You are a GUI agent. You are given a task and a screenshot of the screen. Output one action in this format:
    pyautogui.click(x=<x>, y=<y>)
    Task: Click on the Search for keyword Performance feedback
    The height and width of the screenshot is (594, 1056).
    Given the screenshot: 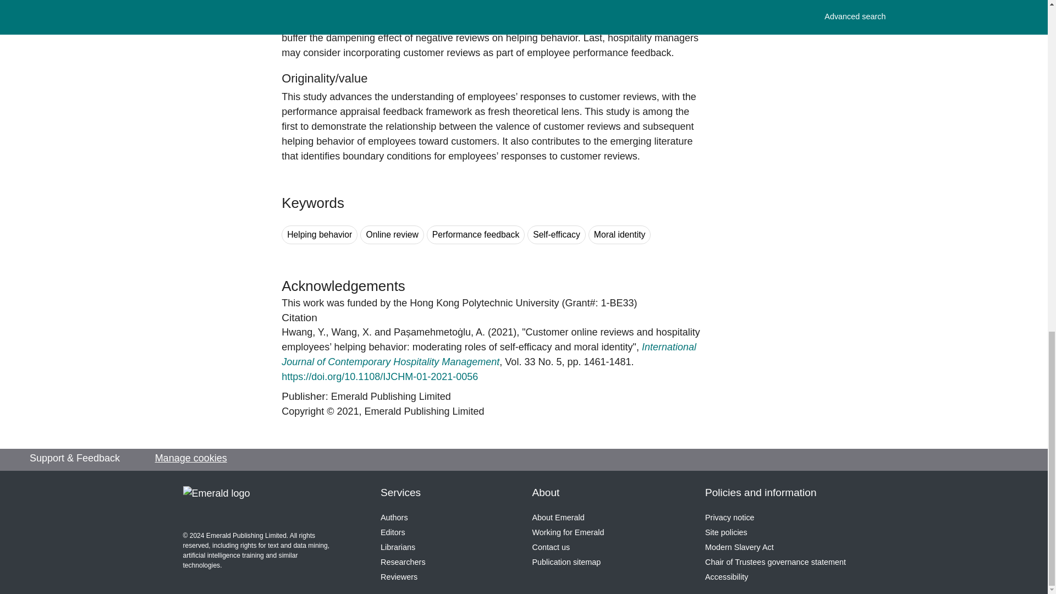 What is the action you would take?
    pyautogui.click(x=475, y=235)
    